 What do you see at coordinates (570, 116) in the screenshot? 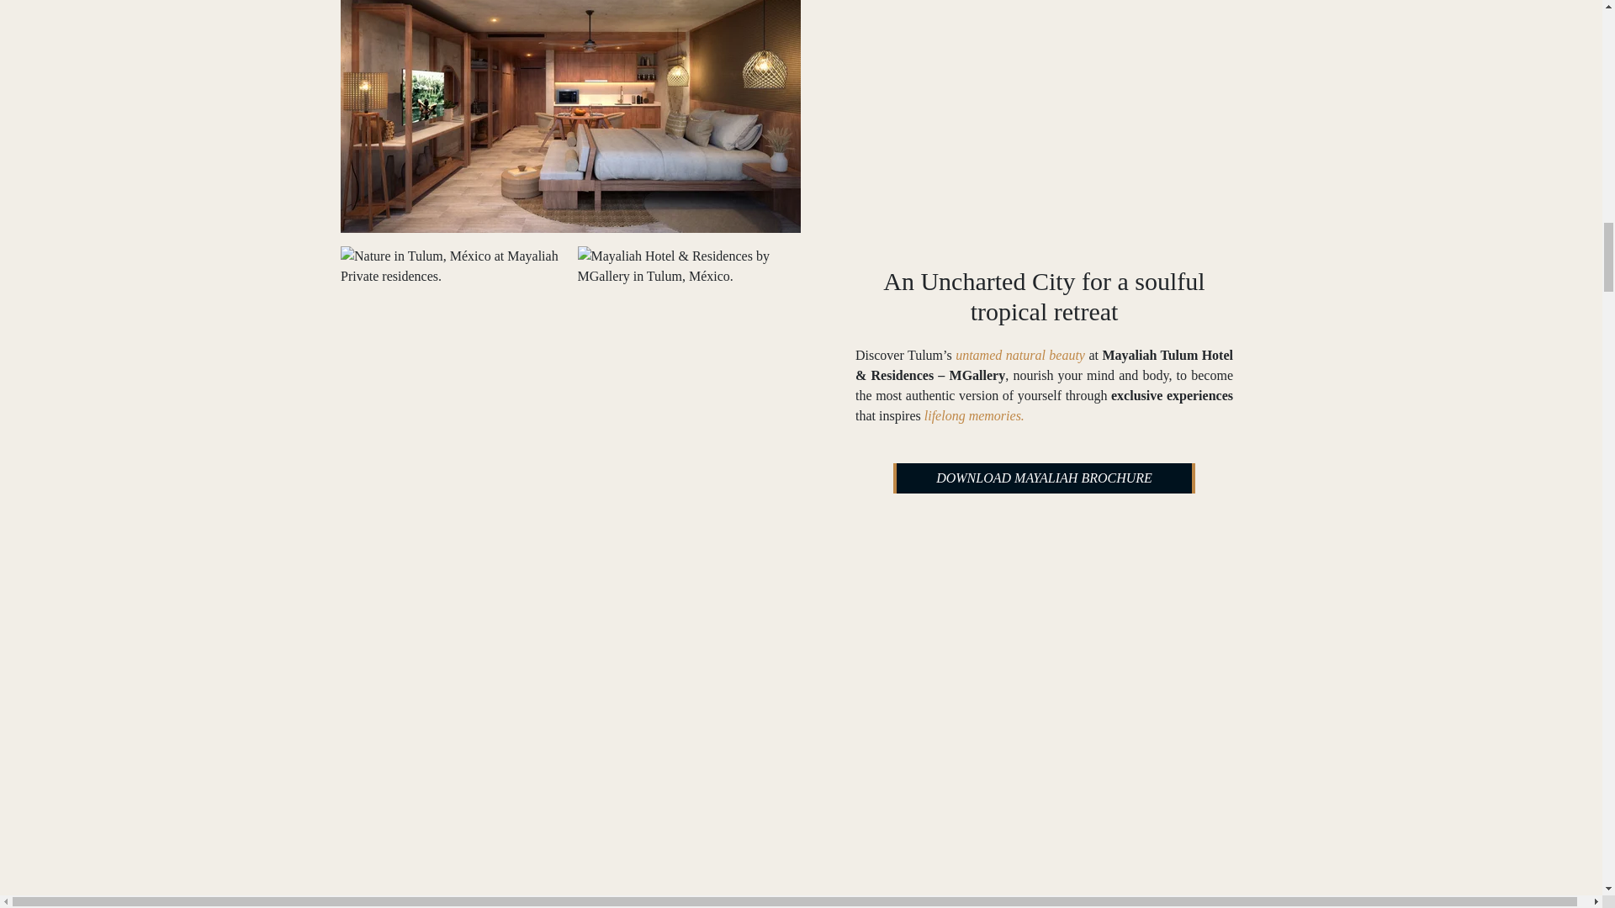
I see `Mayaliah Tulum Residences by MGallery.` at bounding box center [570, 116].